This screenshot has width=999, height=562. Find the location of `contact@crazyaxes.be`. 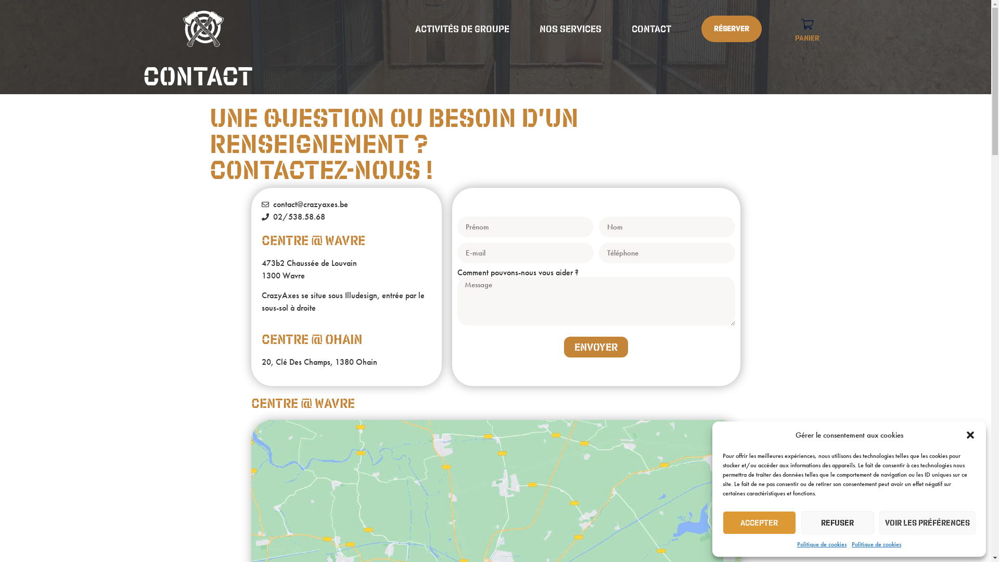

contact@crazyaxes.be is located at coordinates (346, 205).